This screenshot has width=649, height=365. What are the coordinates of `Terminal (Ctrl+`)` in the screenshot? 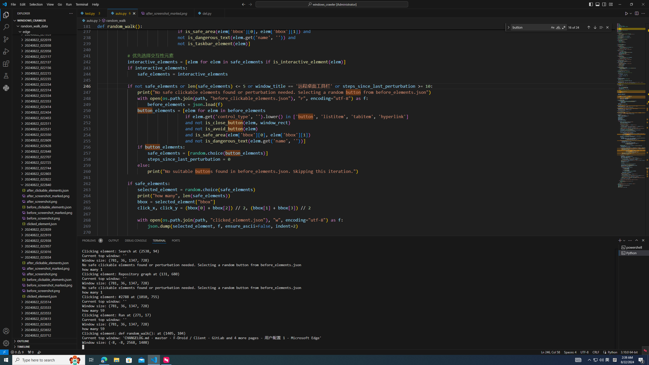 It's located at (159, 240).